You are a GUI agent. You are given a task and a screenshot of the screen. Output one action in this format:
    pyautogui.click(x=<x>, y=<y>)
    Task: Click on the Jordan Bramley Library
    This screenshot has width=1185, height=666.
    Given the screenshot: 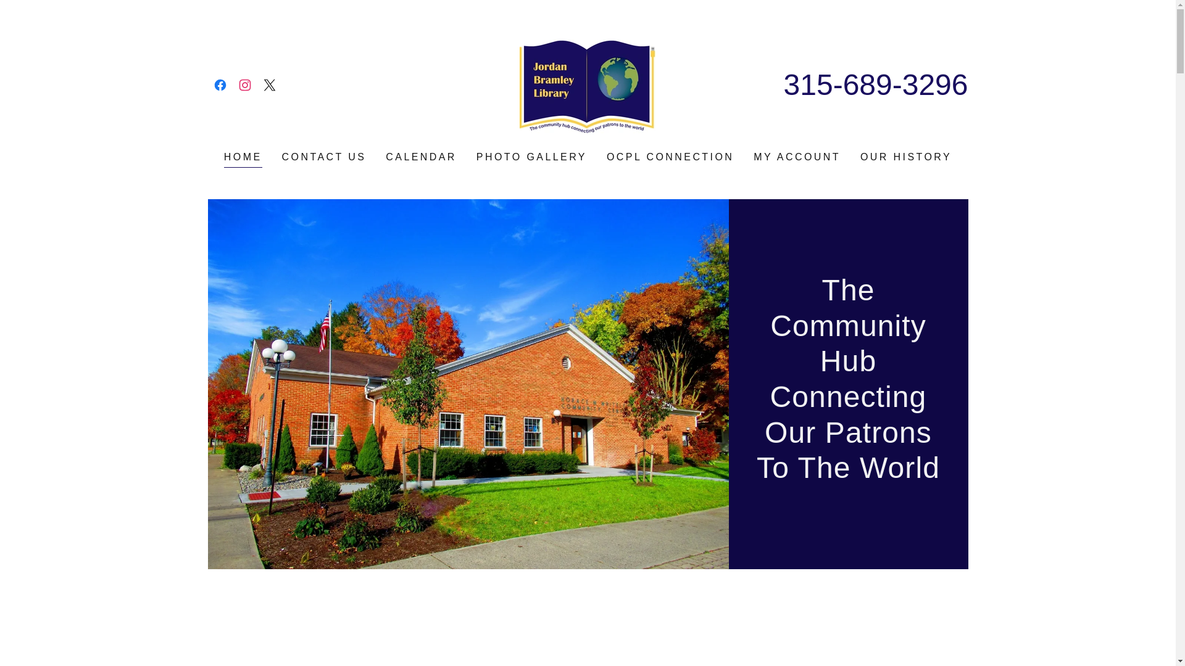 What is the action you would take?
    pyautogui.click(x=588, y=84)
    